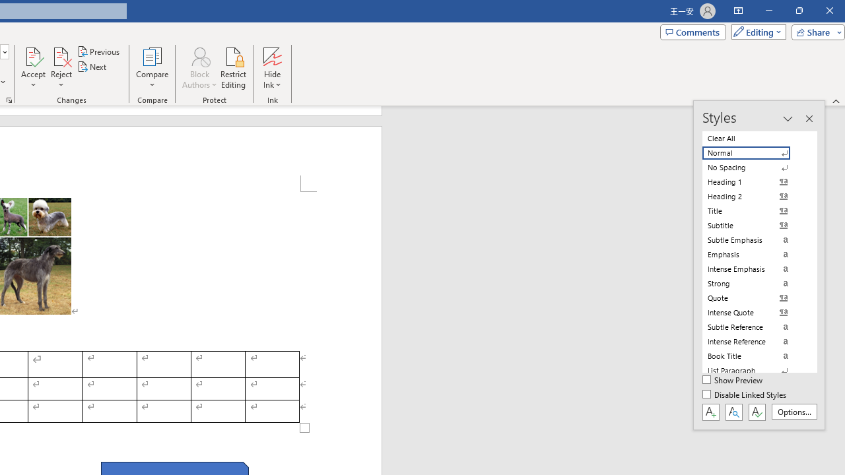 This screenshot has width=845, height=475. I want to click on Compare, so click(152, 67).